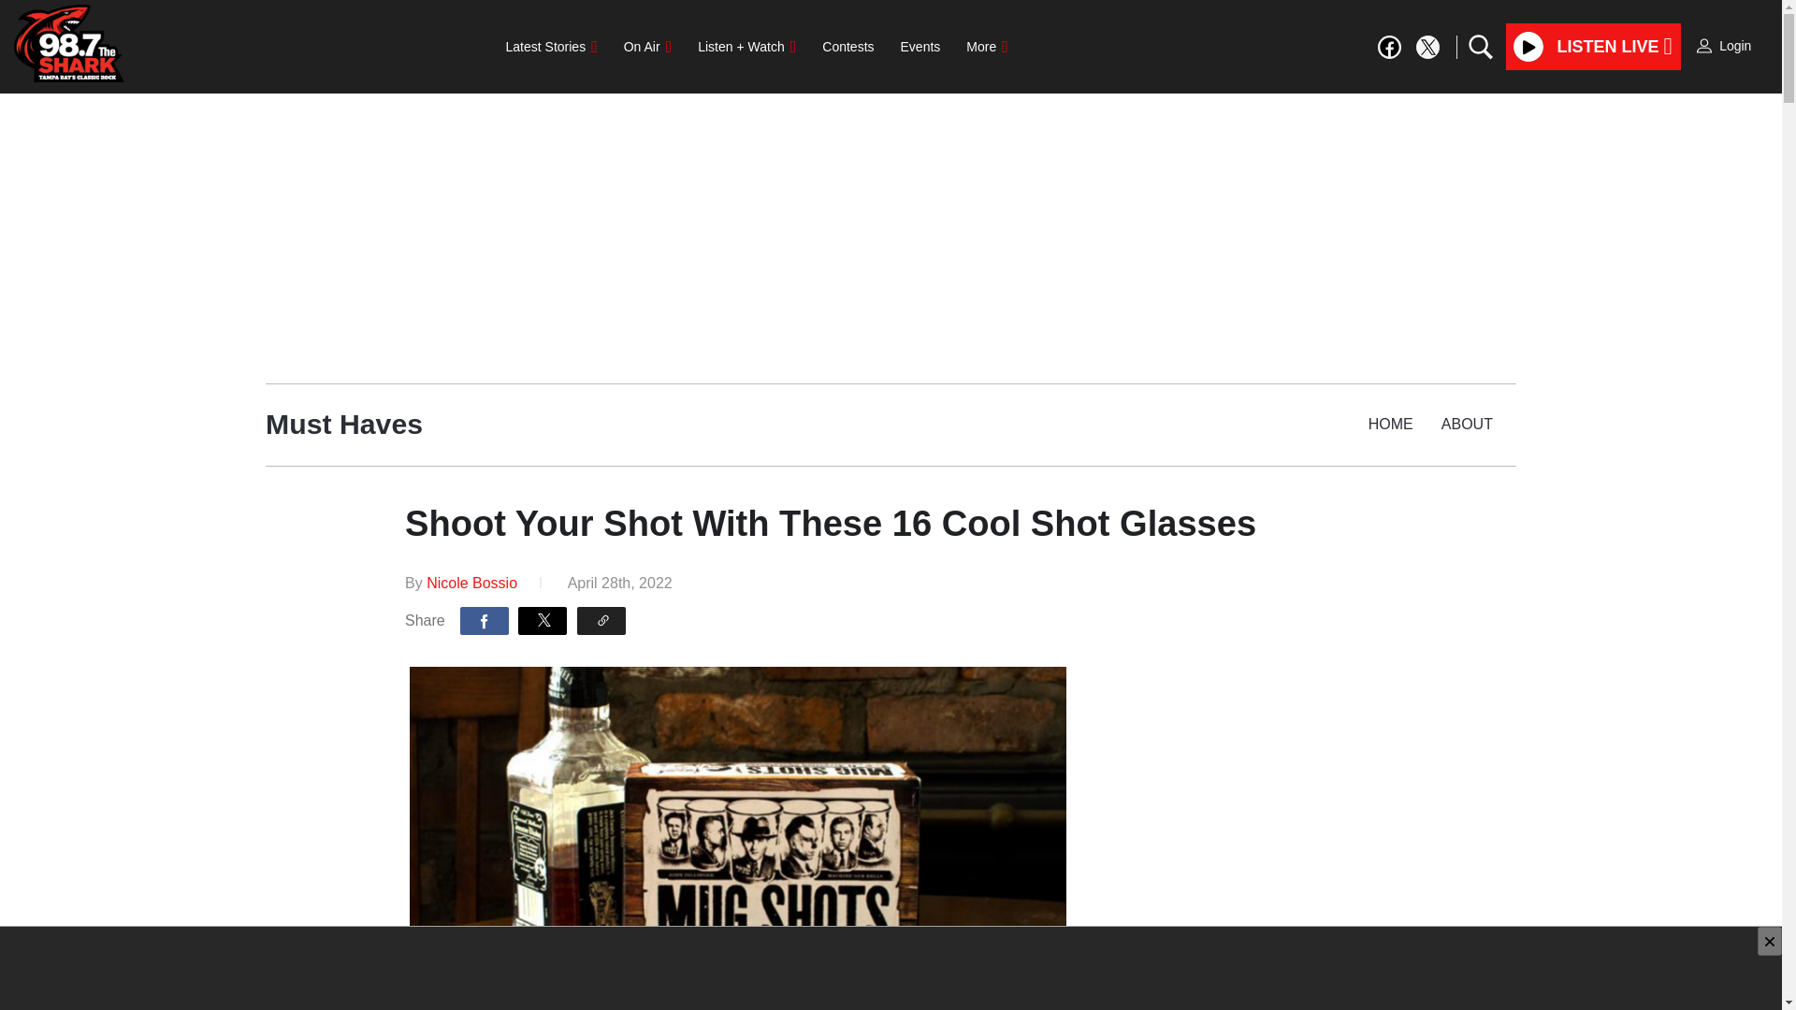 The height and width of the screenshot is (1010, 1796). I want to click on Nicole Bossio, so click(471, 582).